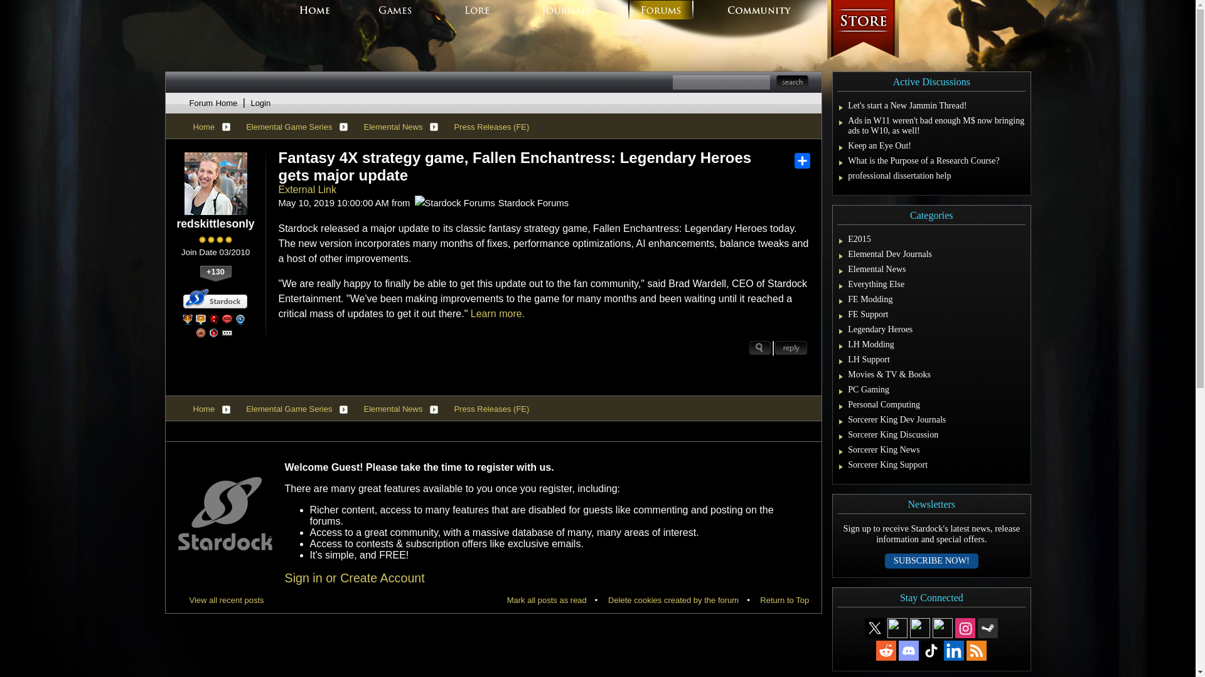 The width and height of the screenshot is (1205, 677). Describe the element at coordinates (289, 409) in the screenshot. I see `Elemental Game Series` at that location.